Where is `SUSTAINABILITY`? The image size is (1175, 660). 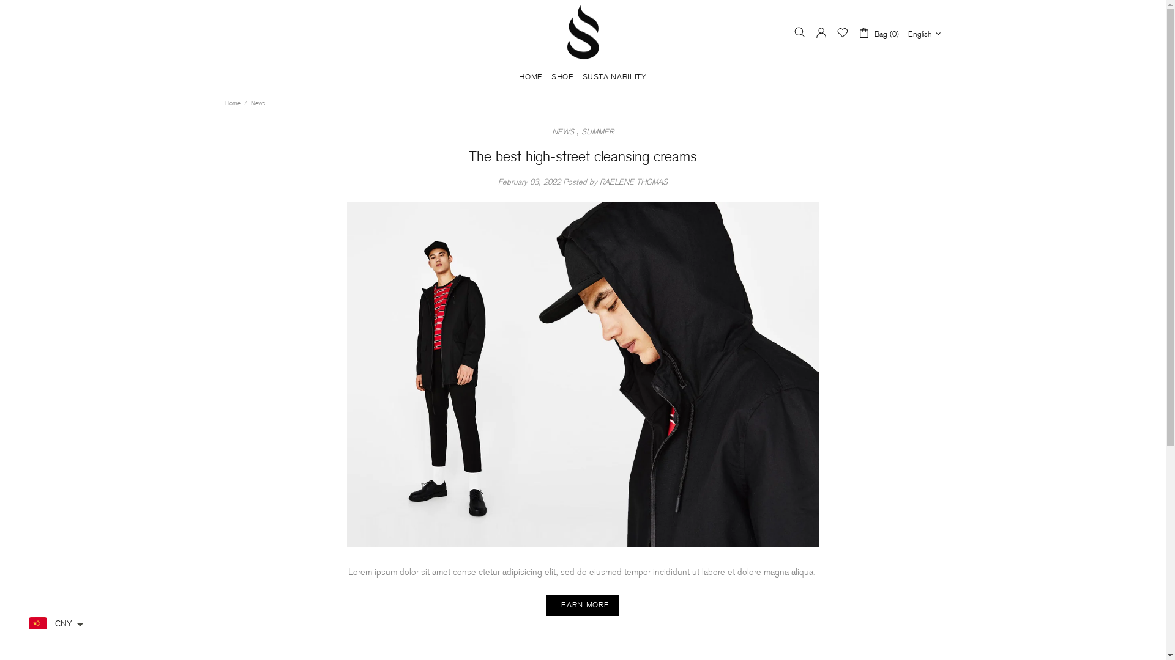
SUSTAINABILITY is located at coordinates (614, 77).